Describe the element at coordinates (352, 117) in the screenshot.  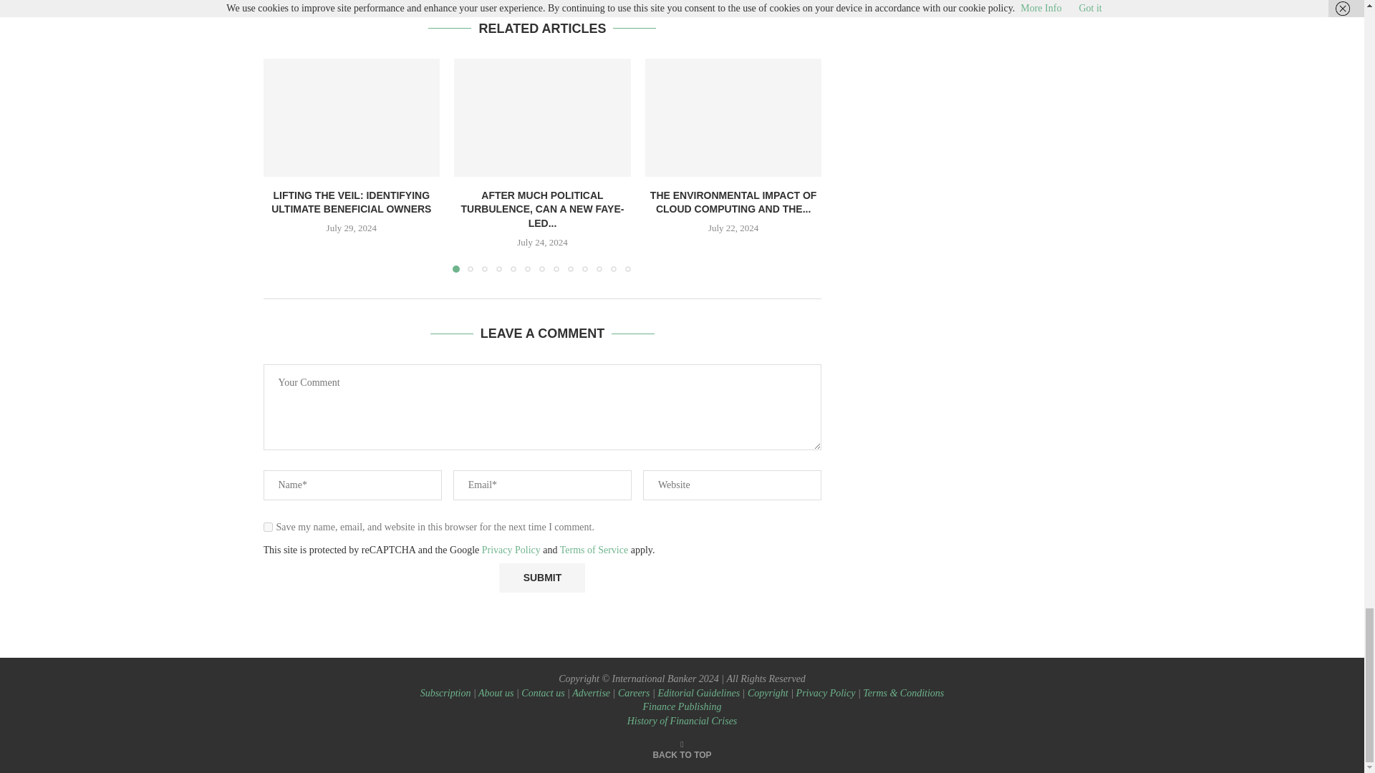
I see `Lifting the Veil: Identifying Ultimate Beneficial Owners` at that location.